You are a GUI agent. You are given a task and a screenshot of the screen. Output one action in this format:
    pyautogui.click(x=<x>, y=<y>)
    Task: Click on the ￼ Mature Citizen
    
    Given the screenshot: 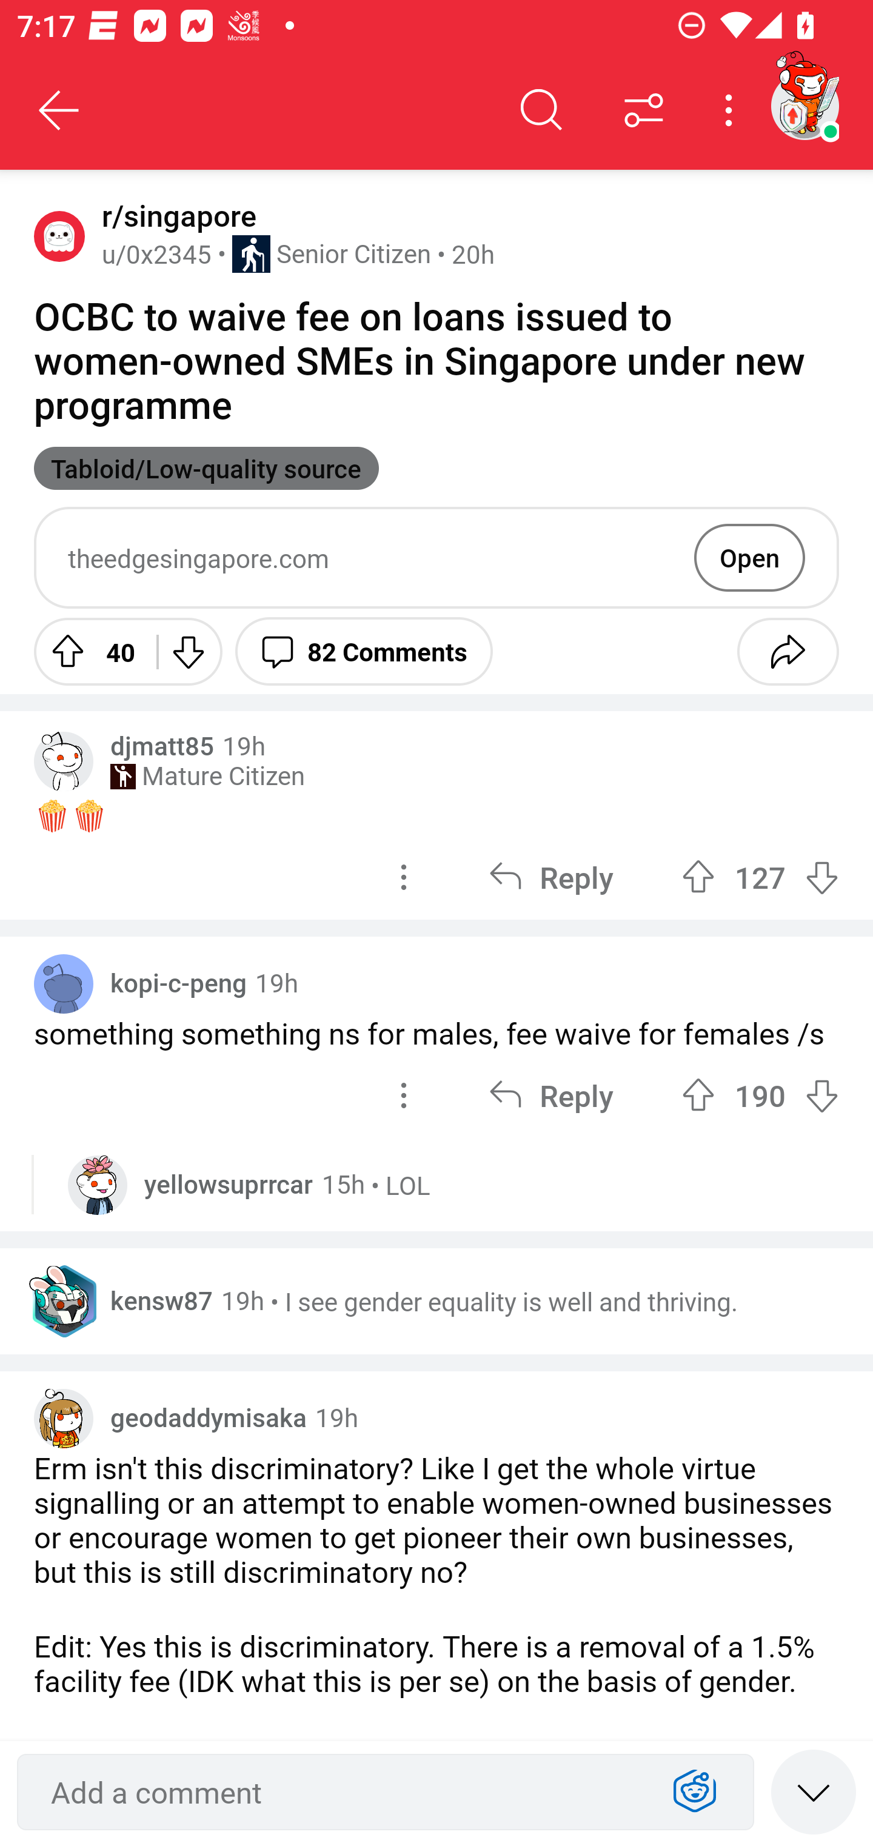 What is the action you would take?
    pyautogui.click(x=207, y=776)
    